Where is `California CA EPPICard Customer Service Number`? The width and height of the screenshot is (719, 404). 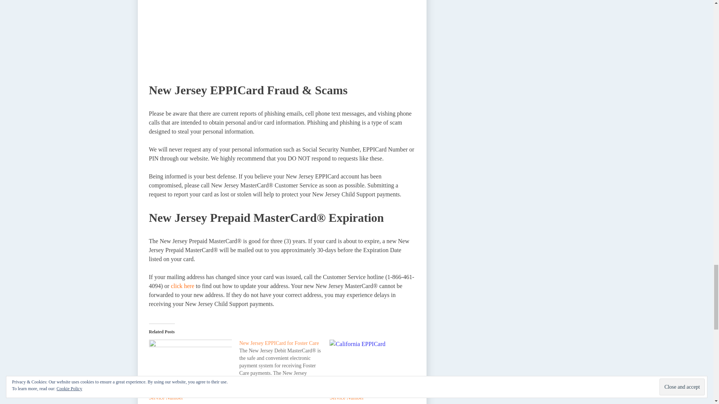 California CA EPPICard Customer Service Number is located at coordinates (366, 394).